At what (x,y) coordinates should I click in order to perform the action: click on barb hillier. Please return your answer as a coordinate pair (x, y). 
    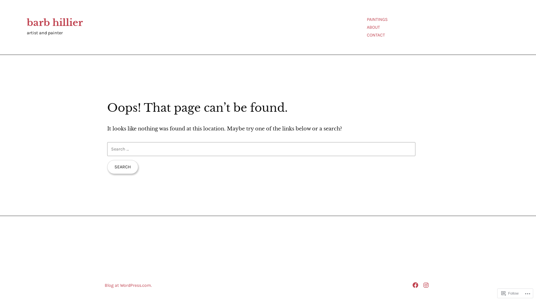
    Looking at the image, I should click on (55, 23).